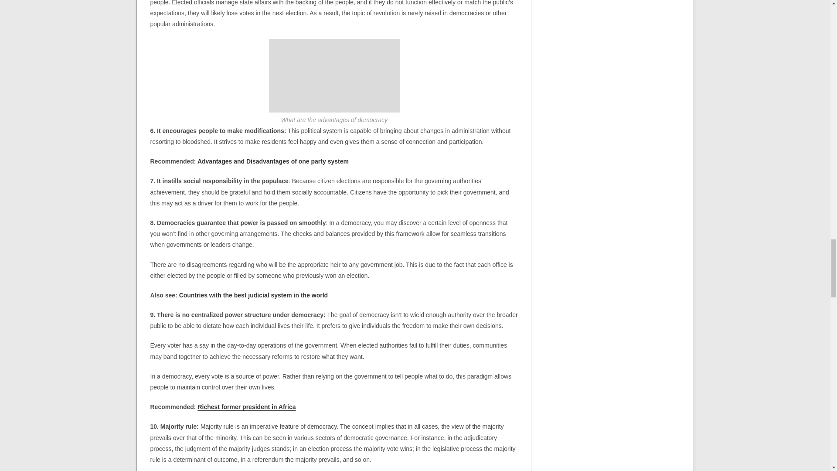 The height and width of the screenshot is (471, 837). I want to click on Richest former president in Africa, so click(246, 406).